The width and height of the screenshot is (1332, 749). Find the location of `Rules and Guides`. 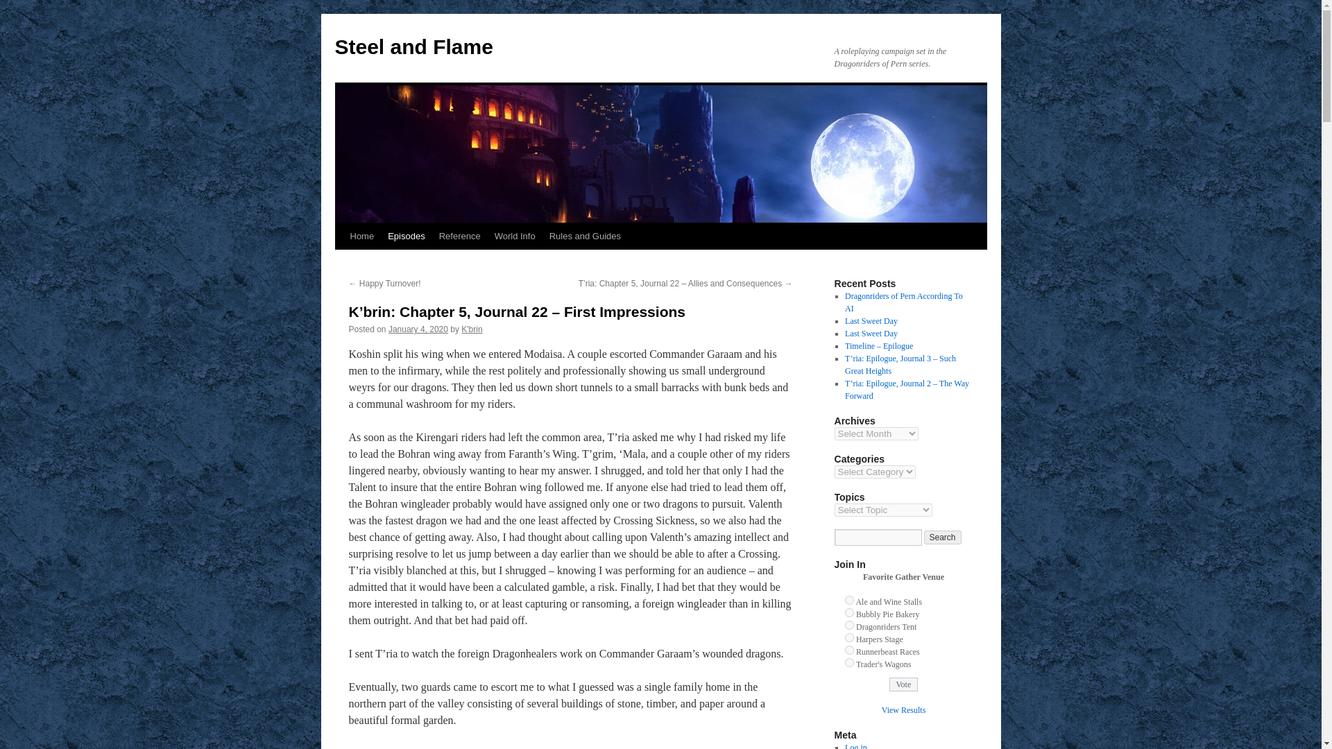

Rules and Guides is located at coordinates (584, 236).